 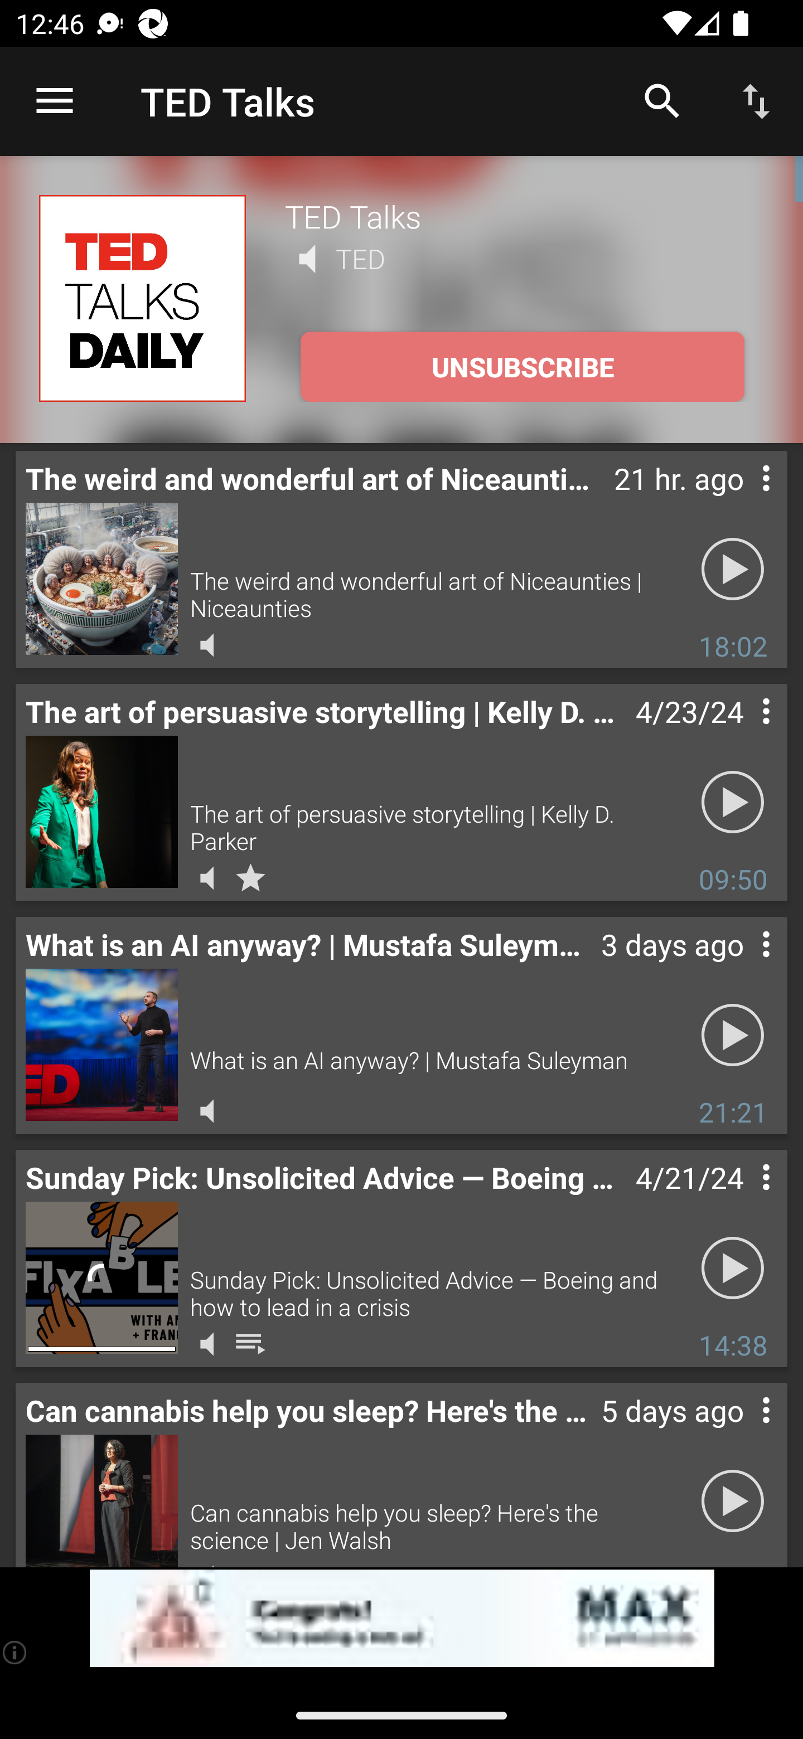 I want to click on Play, so click(x=733, y=570).